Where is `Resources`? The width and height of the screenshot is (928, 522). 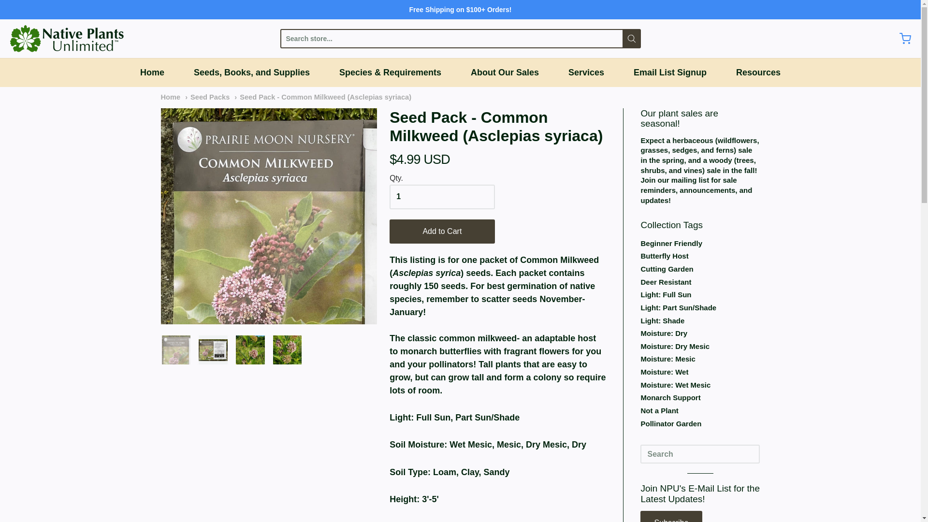 Resources is located at coordinates (758, 72).